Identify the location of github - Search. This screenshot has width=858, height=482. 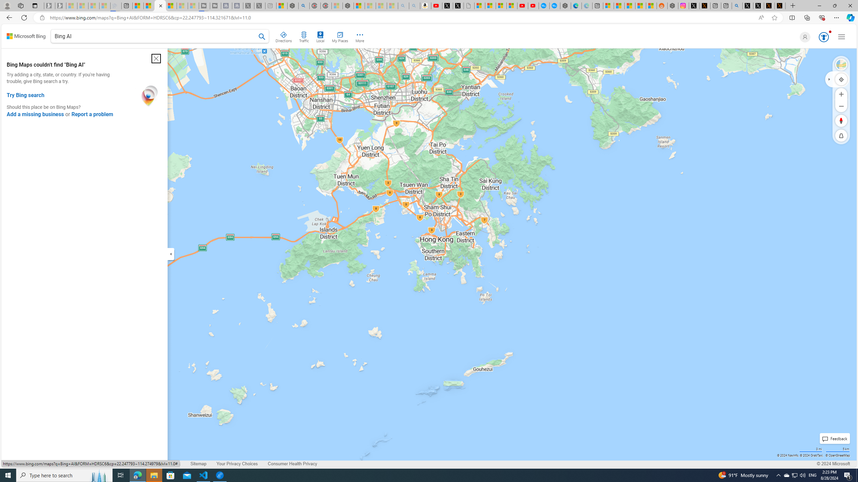
(737, 6).